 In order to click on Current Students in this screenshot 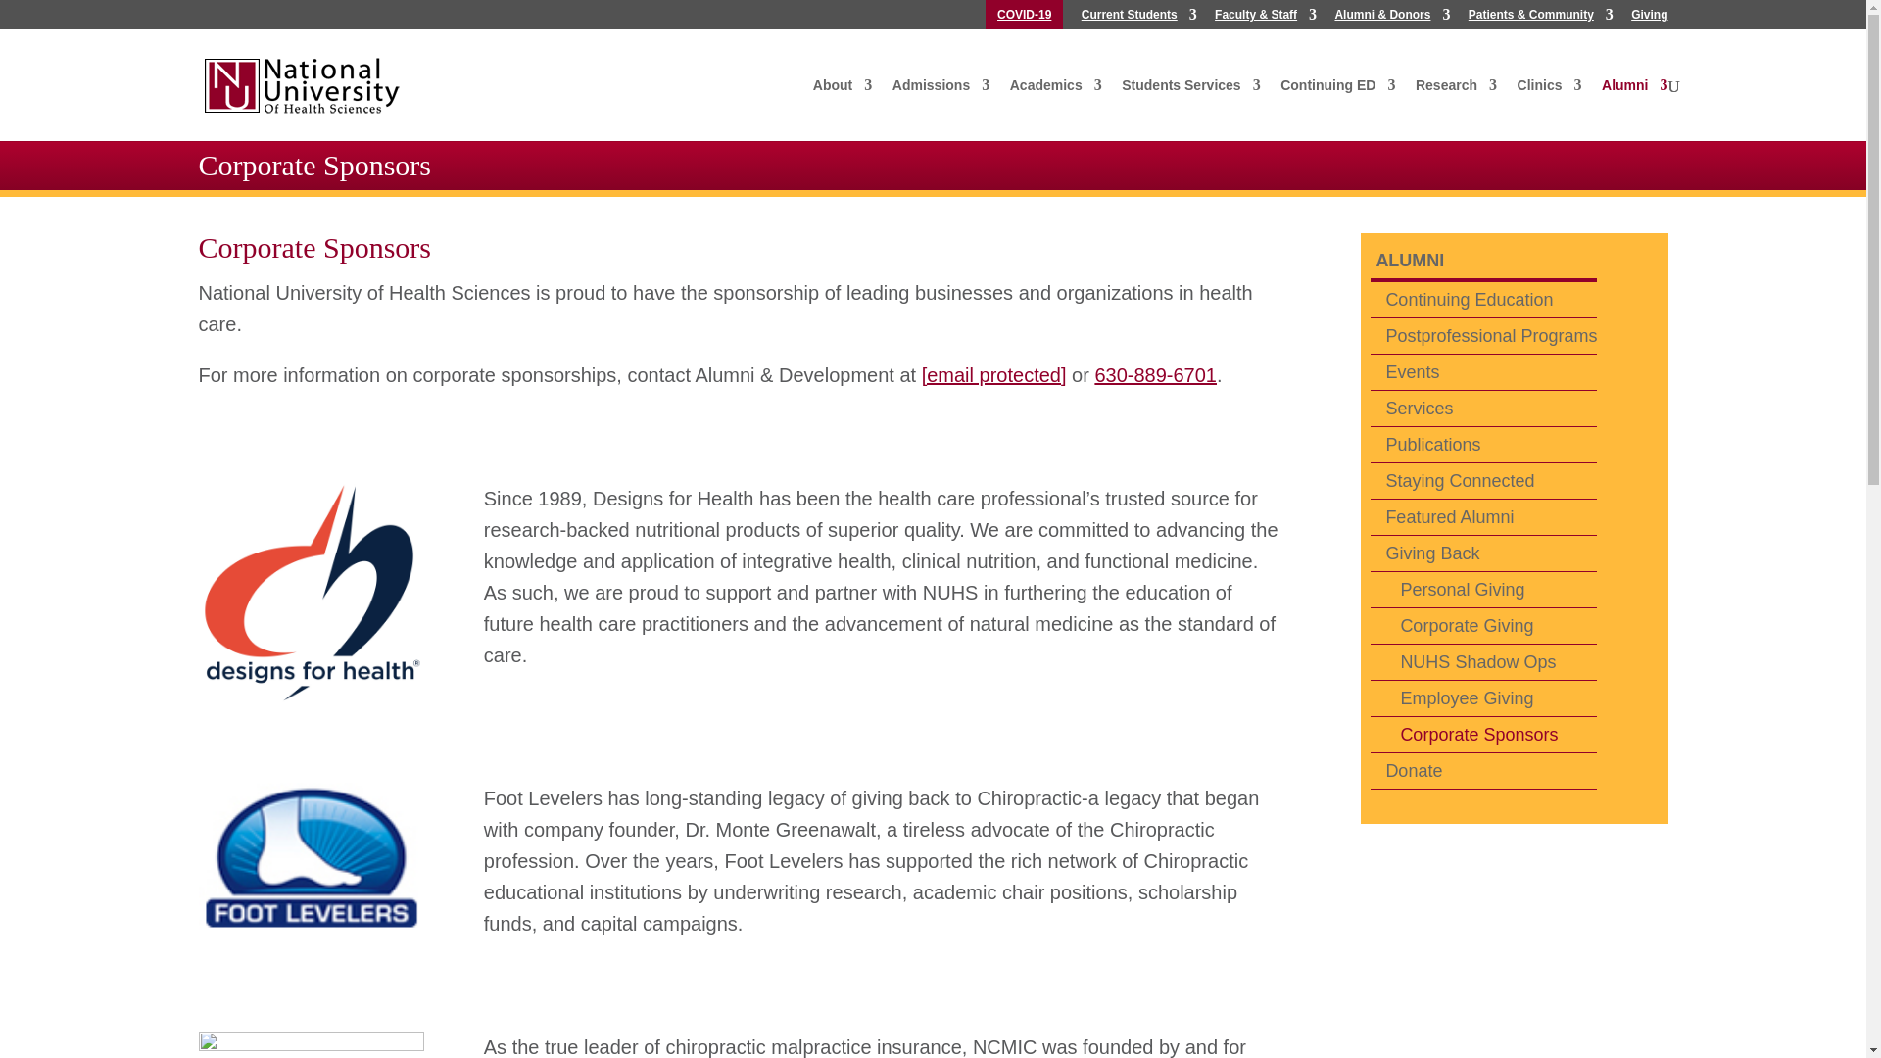, I will do `click(1138, 19)`.